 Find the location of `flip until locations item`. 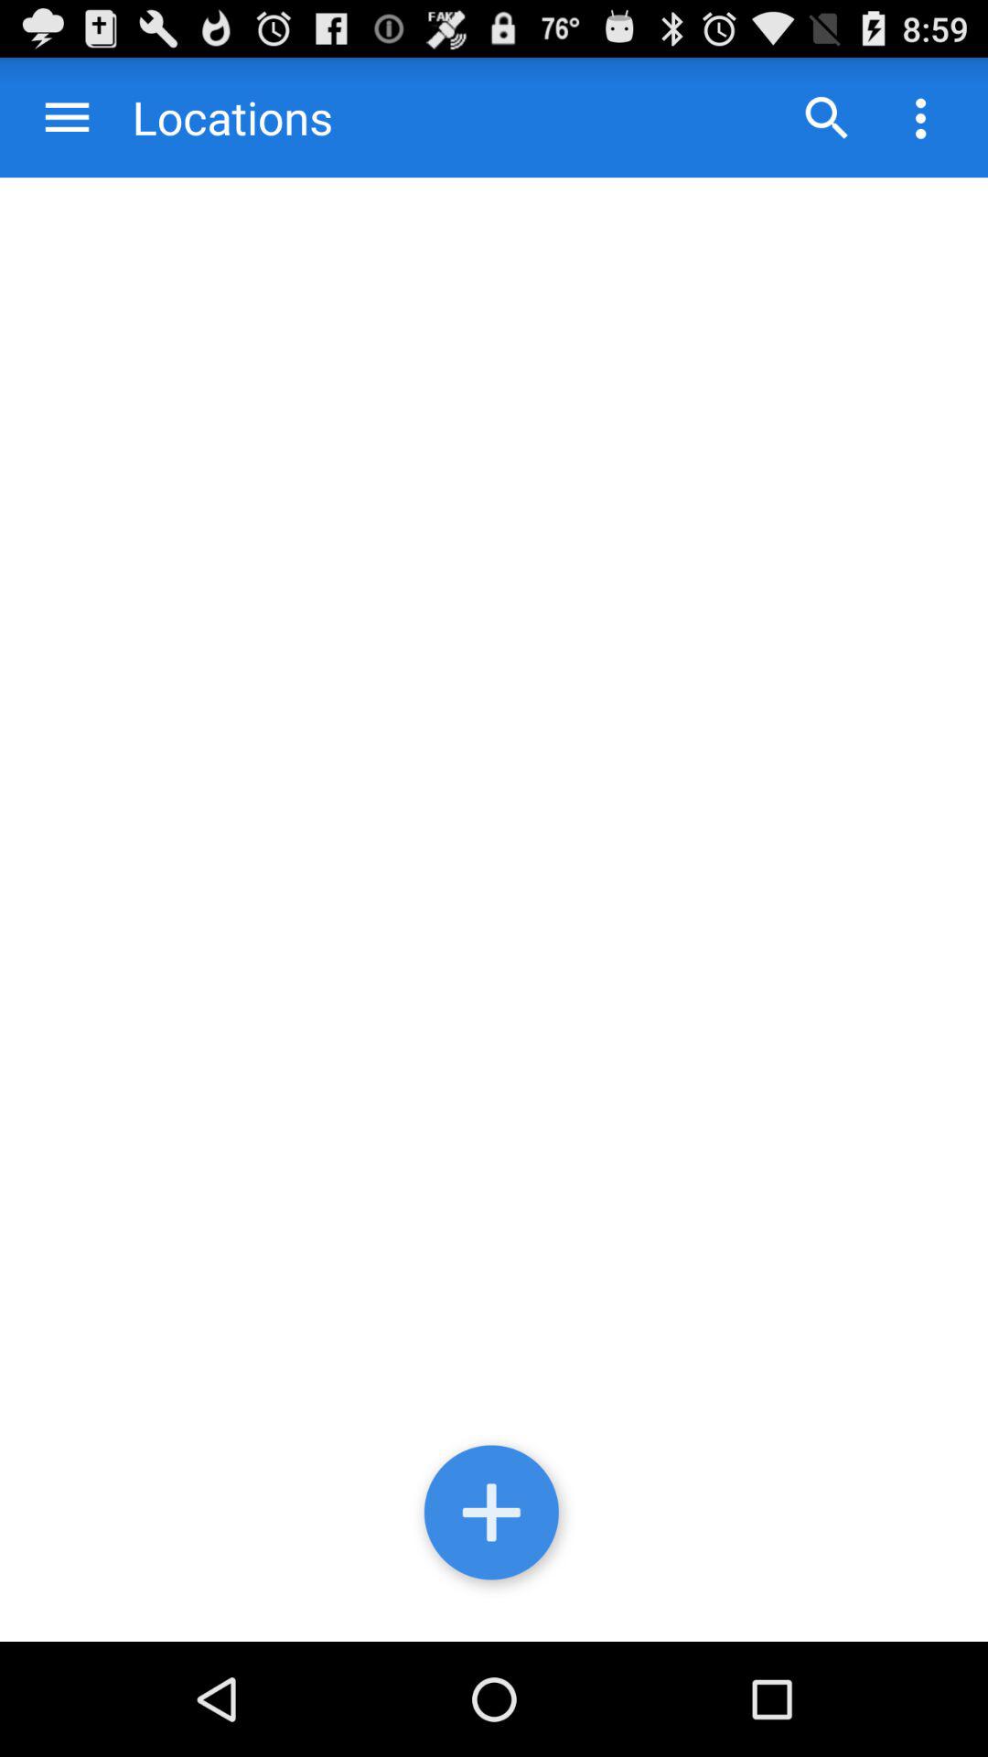

flip until locations item is located at coordinates (214, 117).